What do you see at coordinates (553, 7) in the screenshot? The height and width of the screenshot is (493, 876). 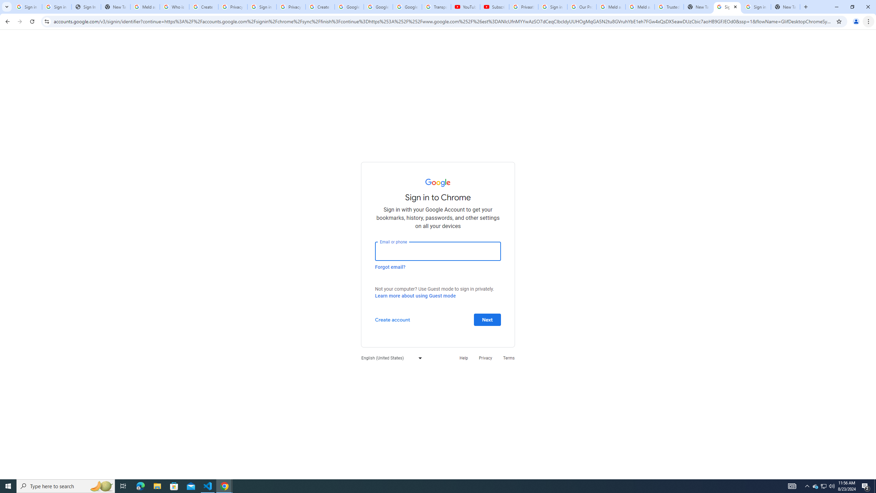 I see `Sign in - Google Accounts` at bounding box center [553, 7].